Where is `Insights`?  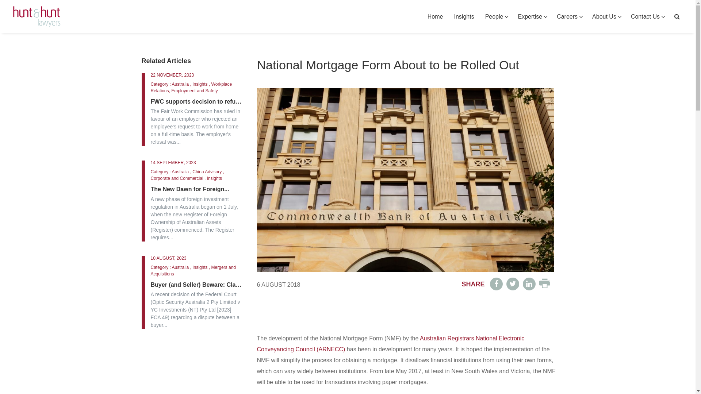 Insights is located at coordinates (200, 84).